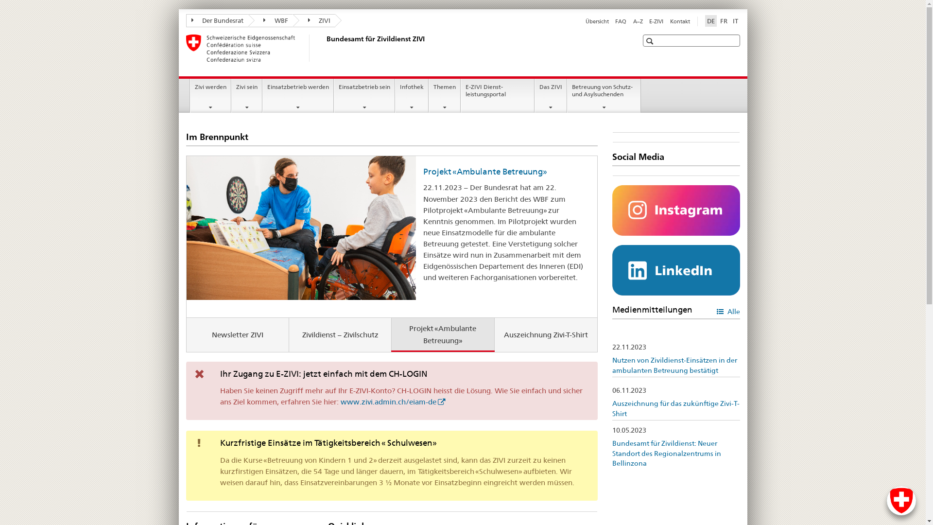 The height and width of the screenshot is (525, 933). Describe the element at coordinates (238, 334) in the screenshot. I see `Newsletter ZIVI` at that location.